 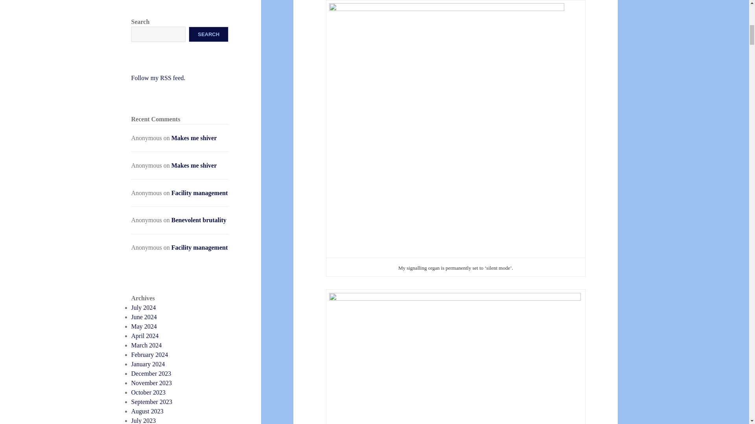 What do you see at coordinates (144, 307) in the screenshot?
I see `July 2024` at bounding box center [144, 307].